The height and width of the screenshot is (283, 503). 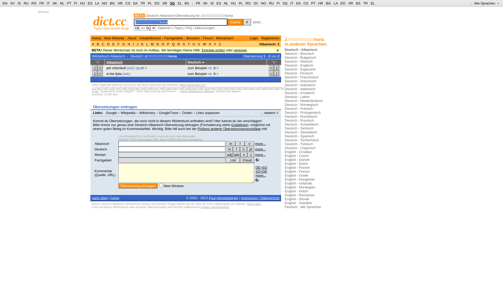 I want to click on B.>, so click(x=216, y=68).